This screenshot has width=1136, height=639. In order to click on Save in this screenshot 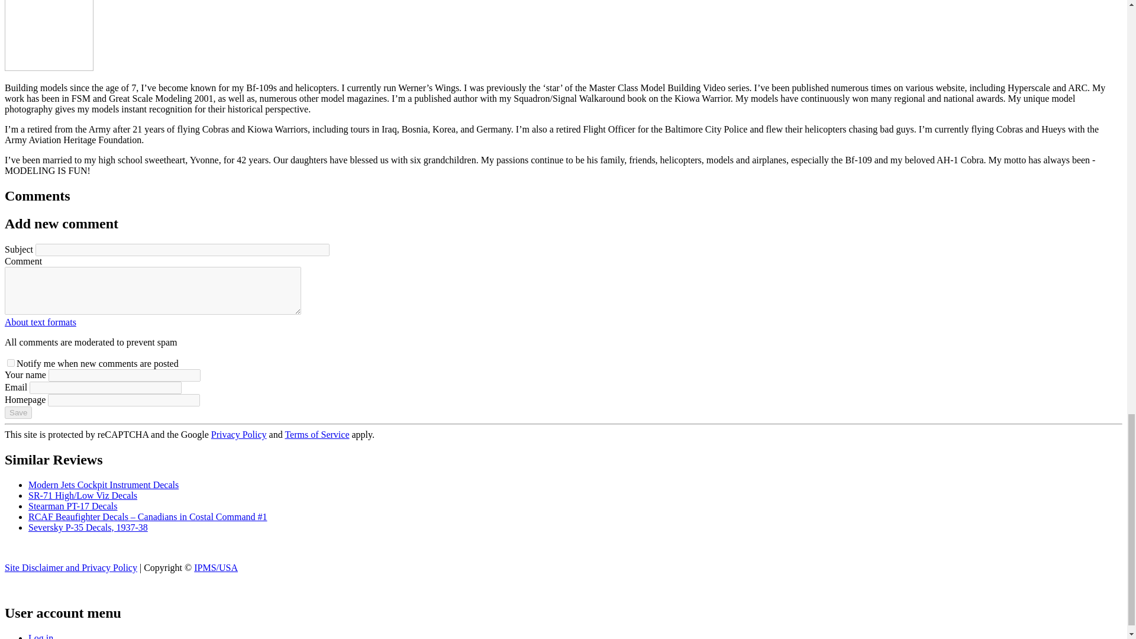, I will do `click(18, 412)`.